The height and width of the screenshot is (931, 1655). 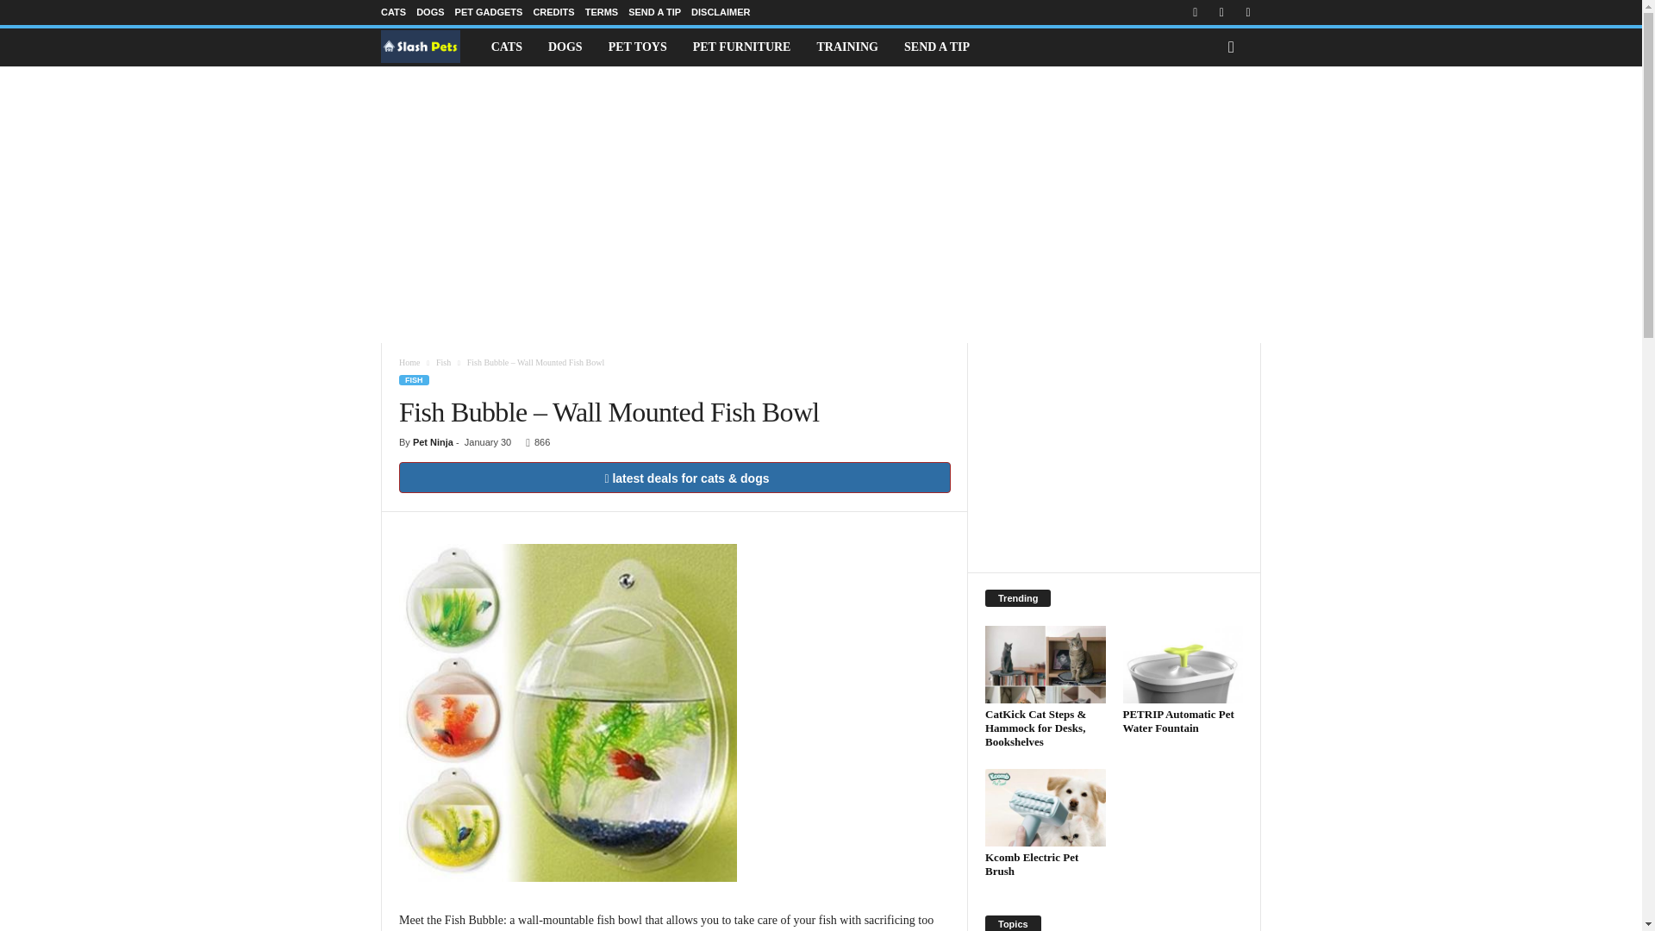 What do you see at coordinates (429, 12) in the screenshot?
I see `DOGS` at bounding box center [429, 12].